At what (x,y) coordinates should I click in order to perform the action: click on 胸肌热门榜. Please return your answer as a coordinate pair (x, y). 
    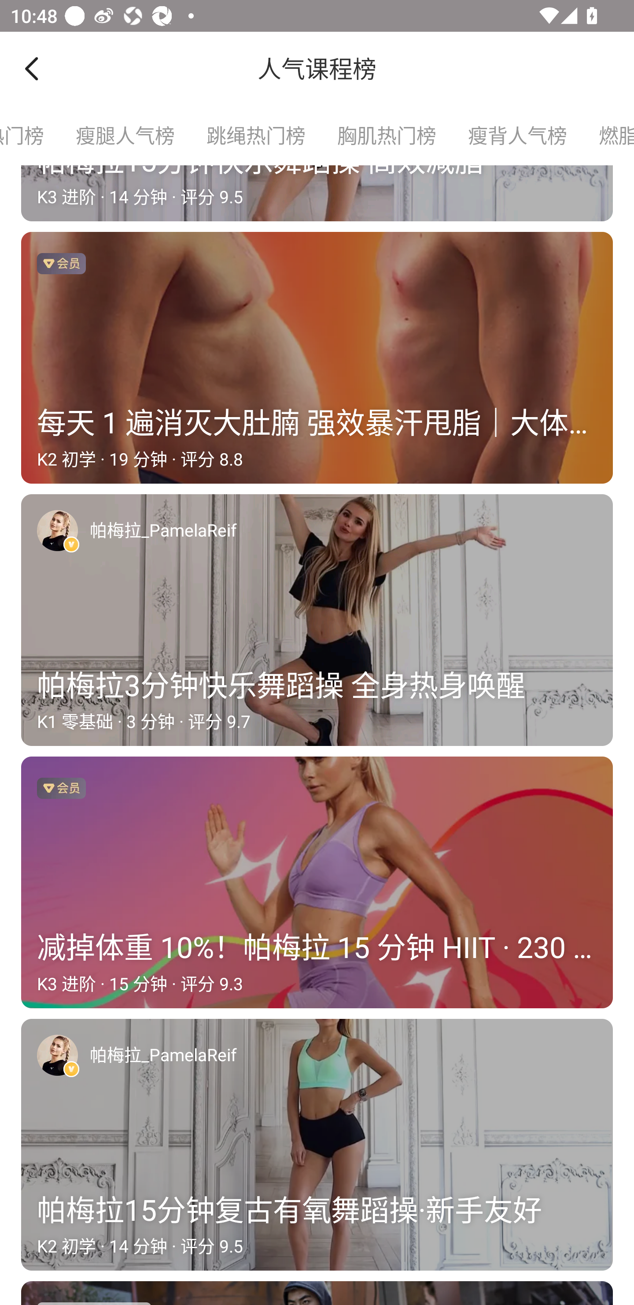
    Looking at the image, I should click on (386, 135).